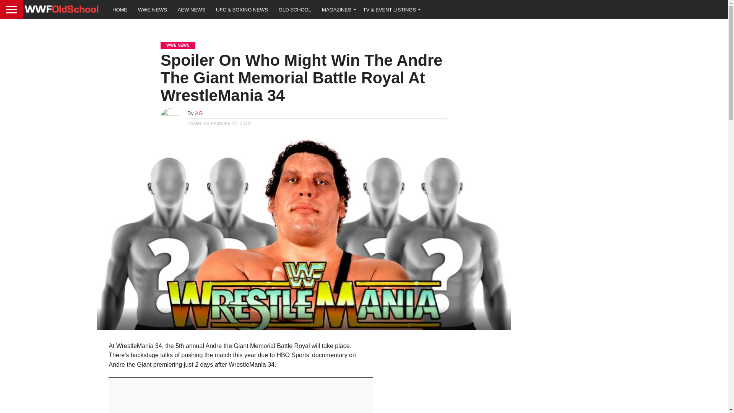  I want to click on WWE NEWS, so click(153, 9).